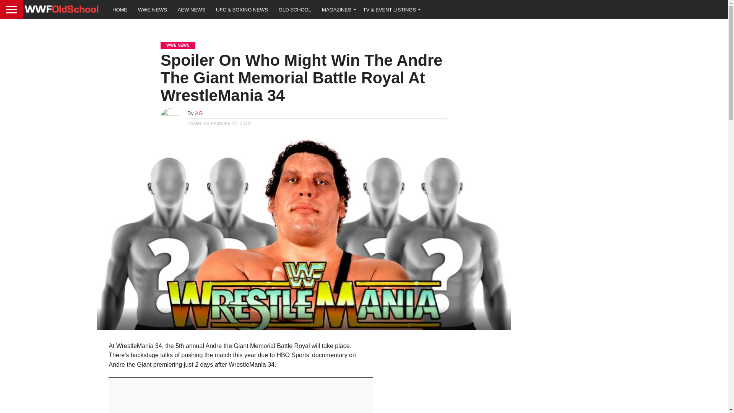  I want to click on WWE NEWS, so click(153, 9).